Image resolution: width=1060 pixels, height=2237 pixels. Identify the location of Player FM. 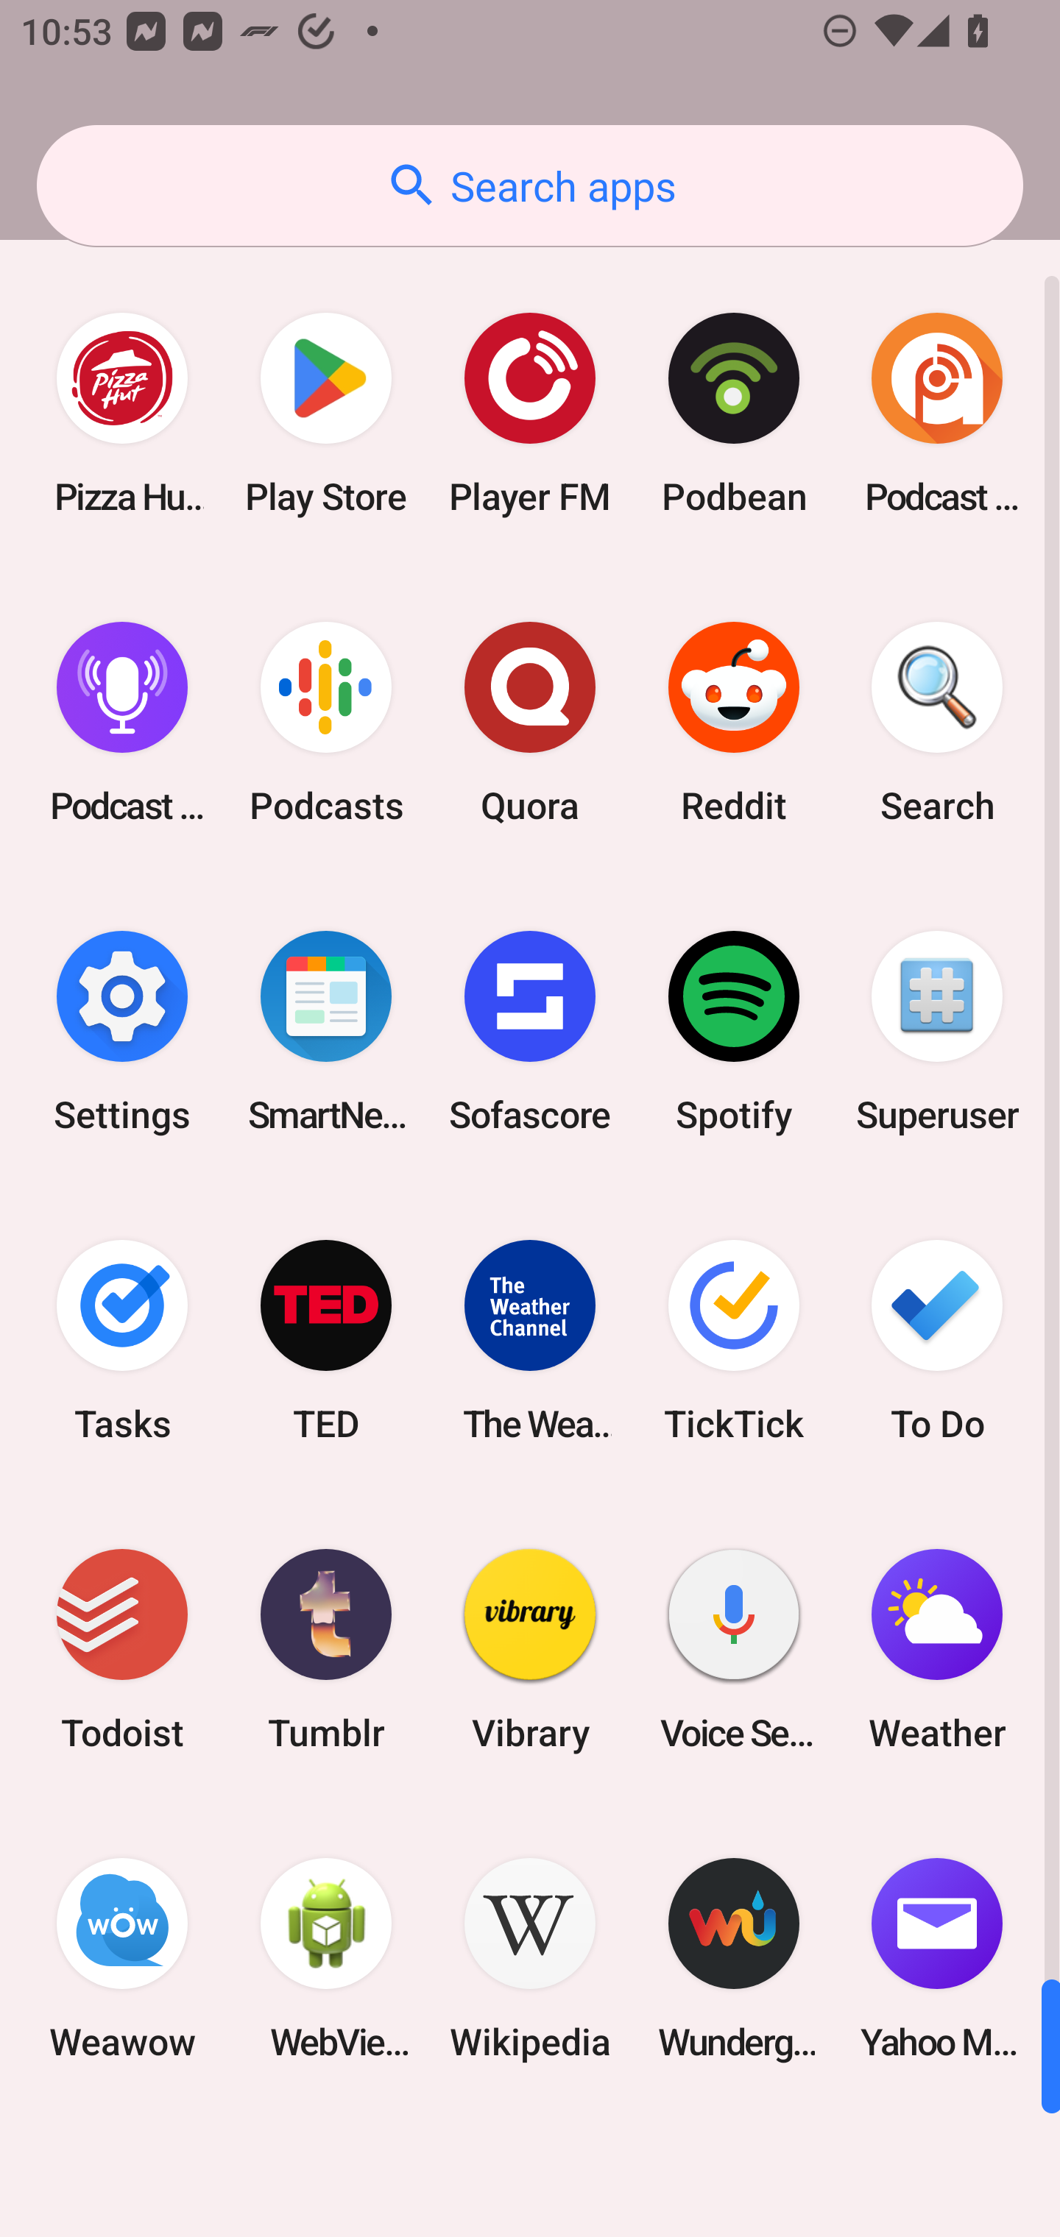
(530, 414).